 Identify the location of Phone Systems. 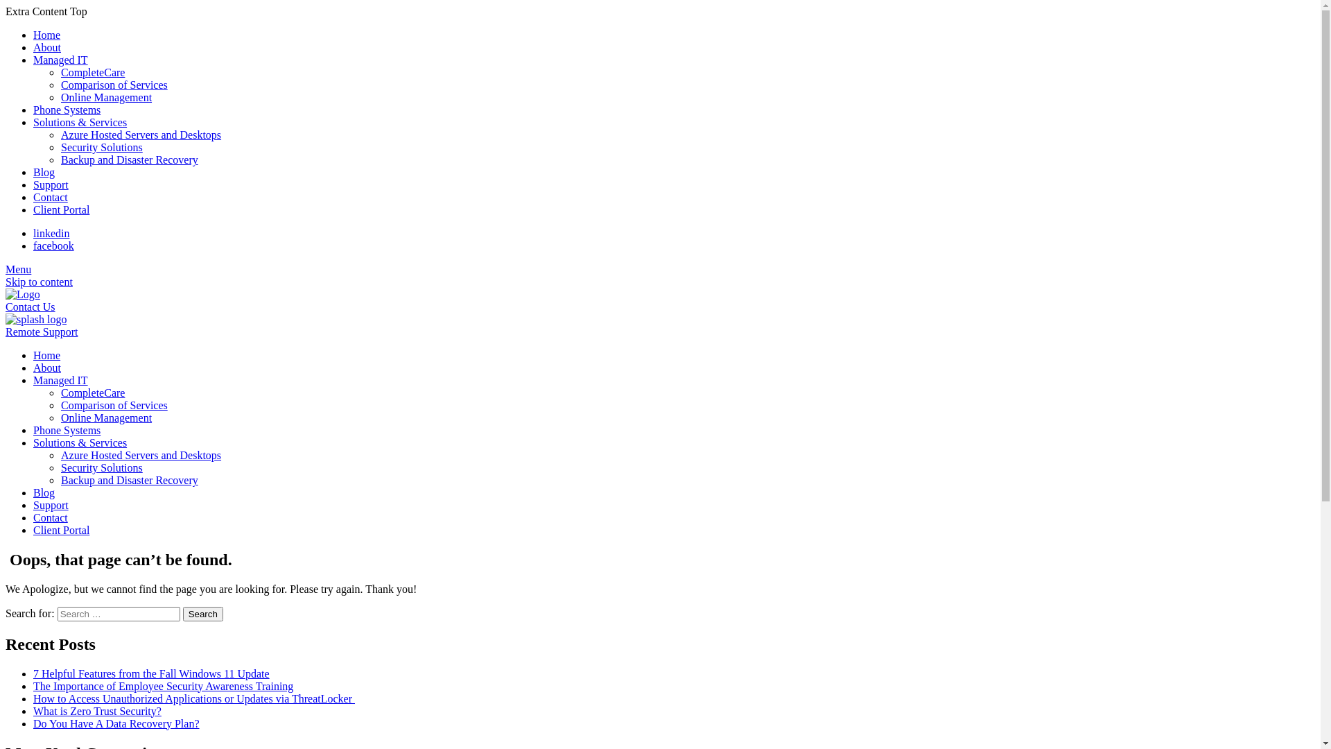
(67, 110).